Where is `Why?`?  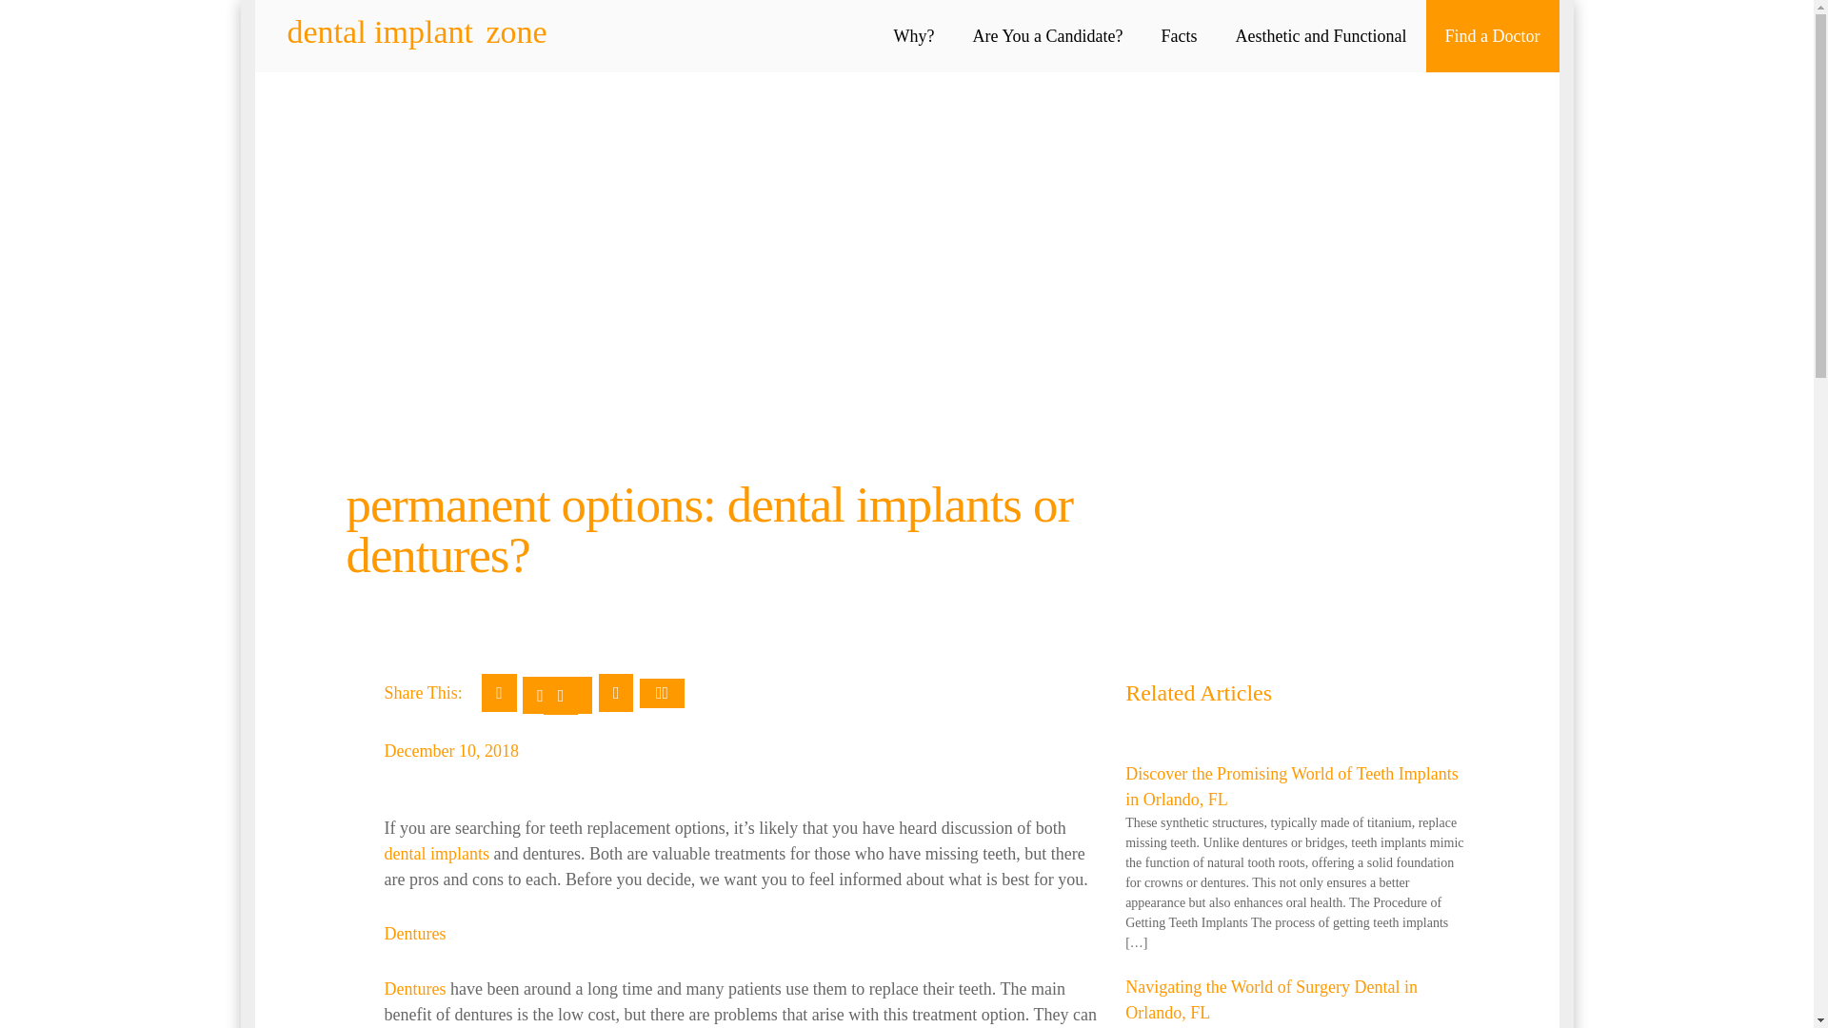 Why? is located at coordinates (914, 36).